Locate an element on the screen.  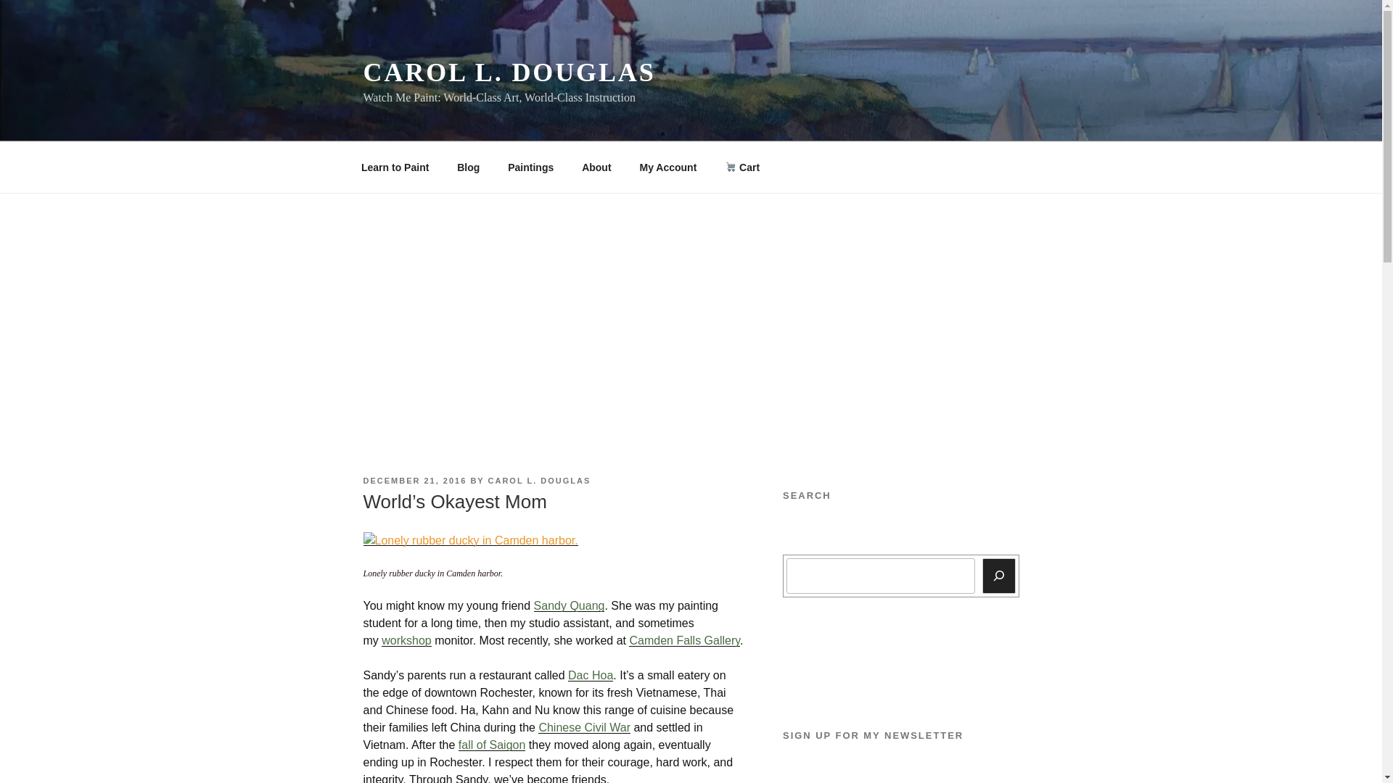
Camden Falls Gallery is located at coordinates (684, 640).